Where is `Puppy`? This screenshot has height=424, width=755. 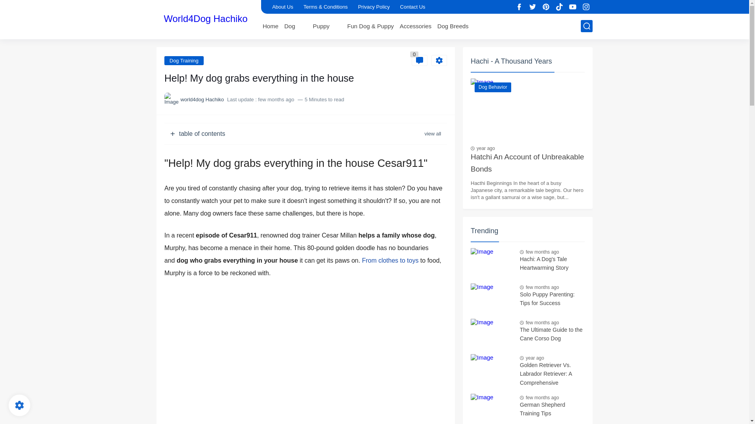
Puppy is located at coordinates (322, 26).